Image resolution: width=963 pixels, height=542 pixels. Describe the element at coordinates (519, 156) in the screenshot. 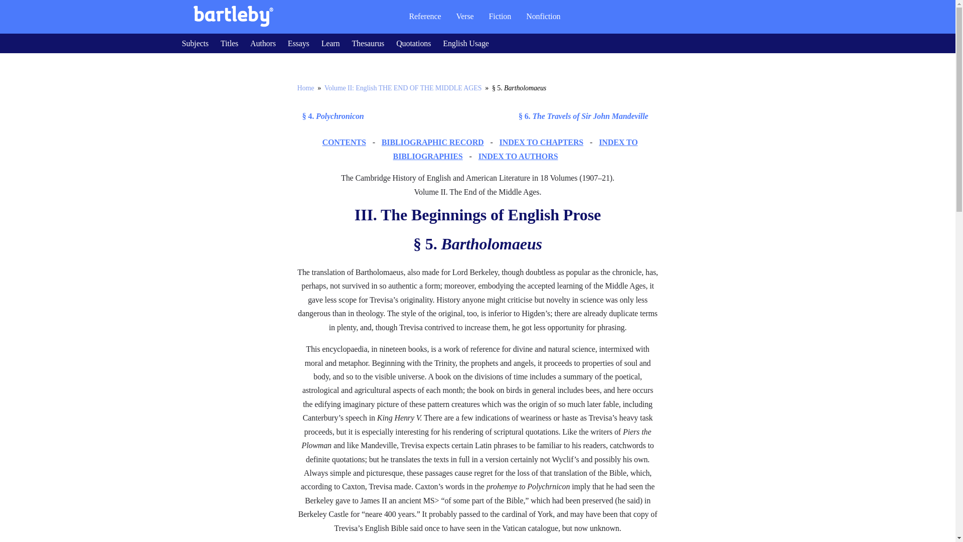

I see `INDEX TO AUTHORS` at that location.